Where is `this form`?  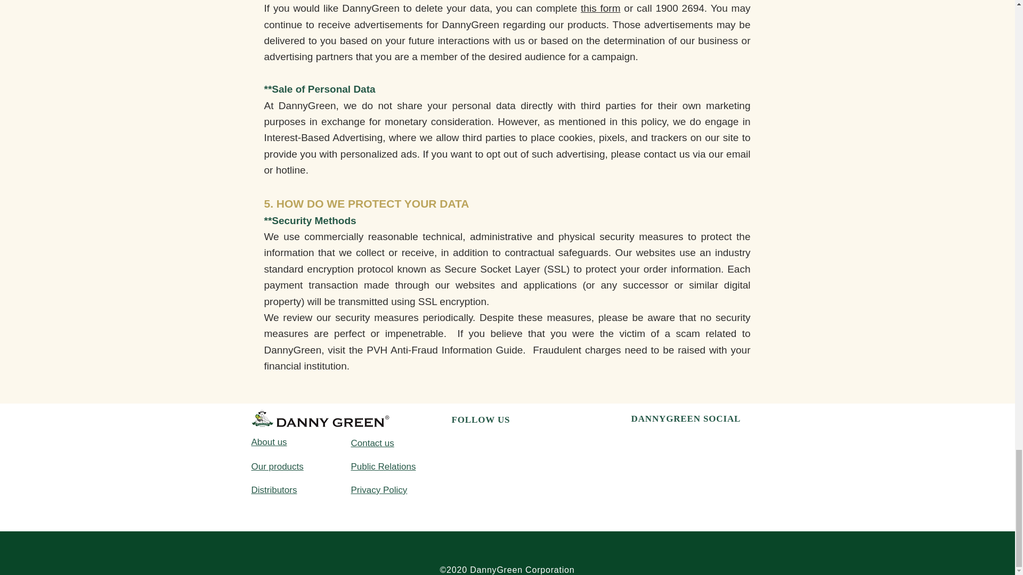 this form is located at coordinates (600, 8).